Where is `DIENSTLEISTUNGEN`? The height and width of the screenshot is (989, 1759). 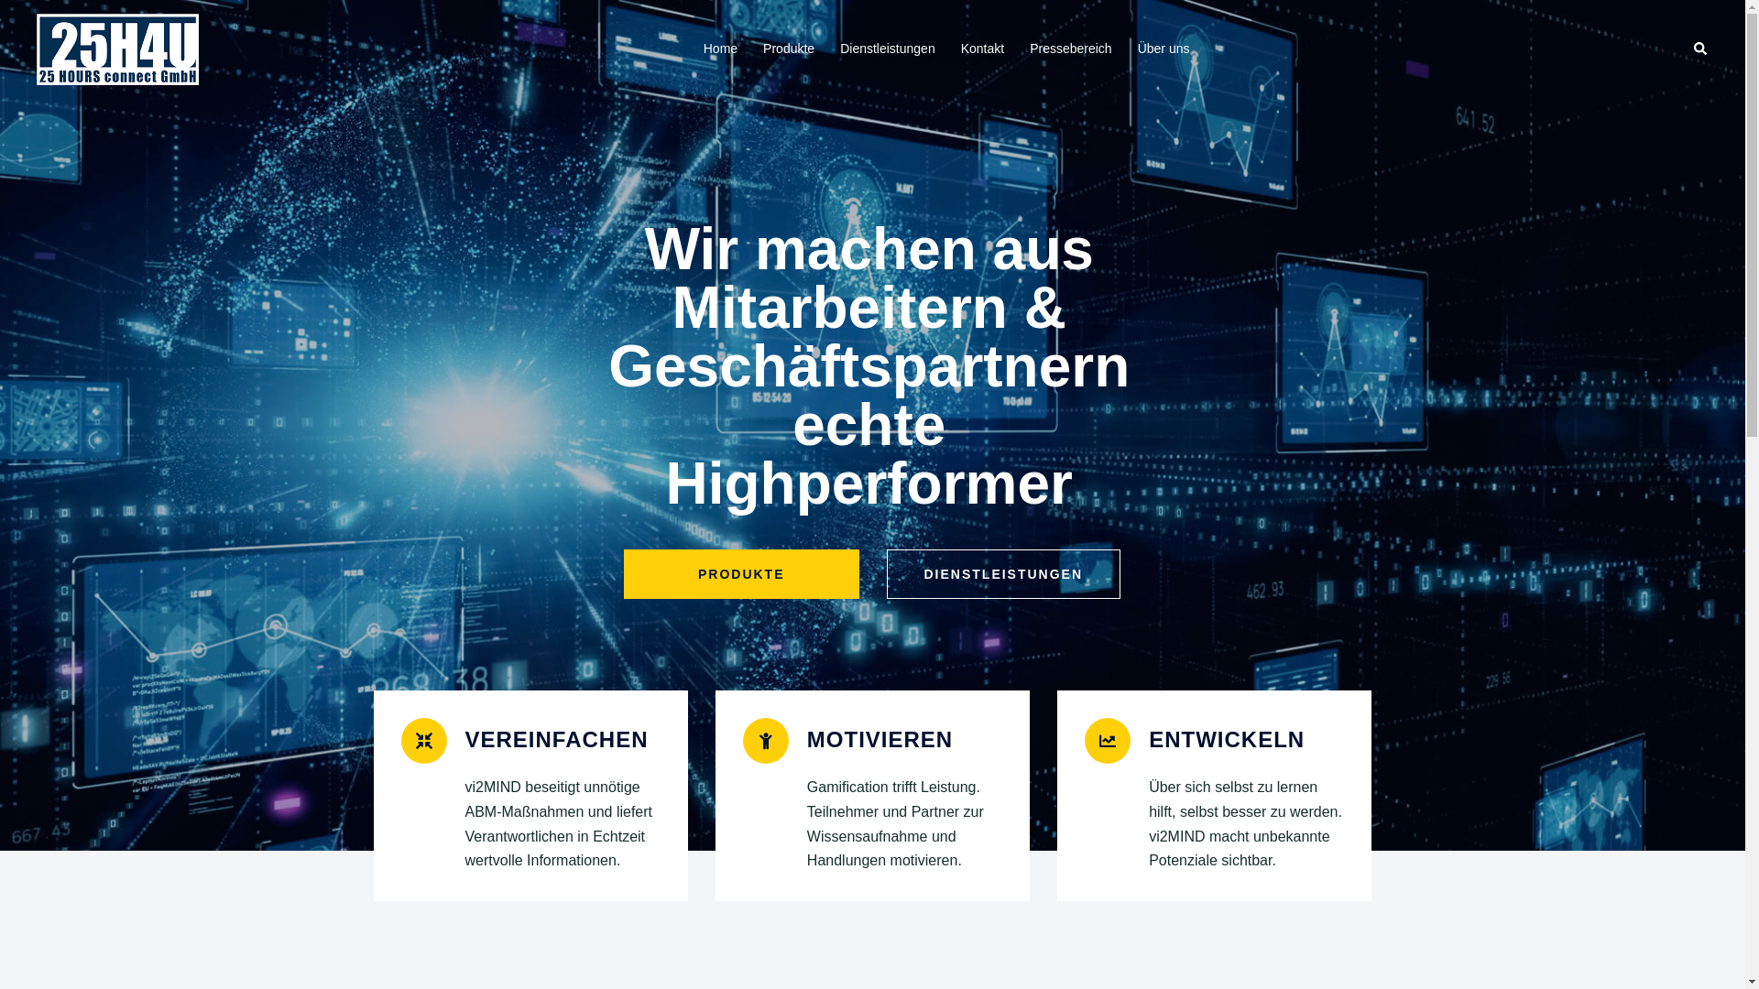 DIENSTLEISTUNGEN is located at coordinates (1004, 574).